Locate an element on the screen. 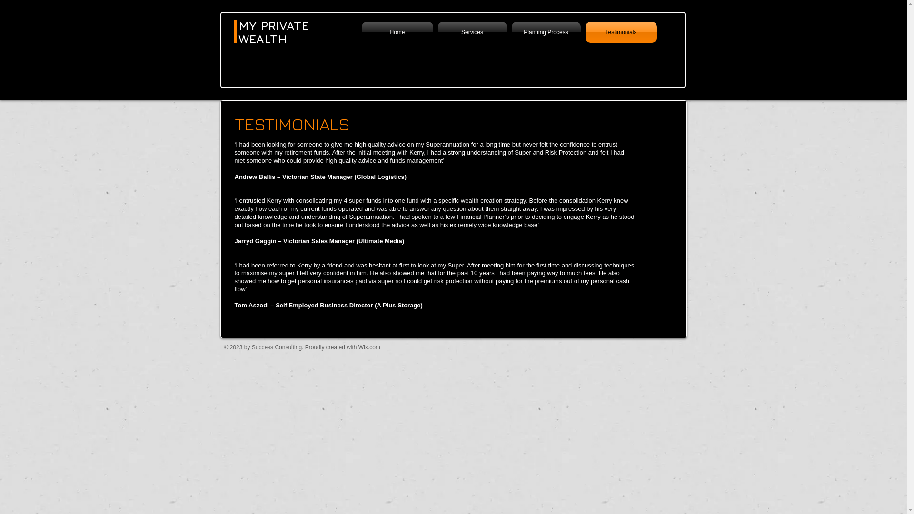 The width and height of the screenshot is (914, 514). Wix.com is located at coordinates (369, 347).